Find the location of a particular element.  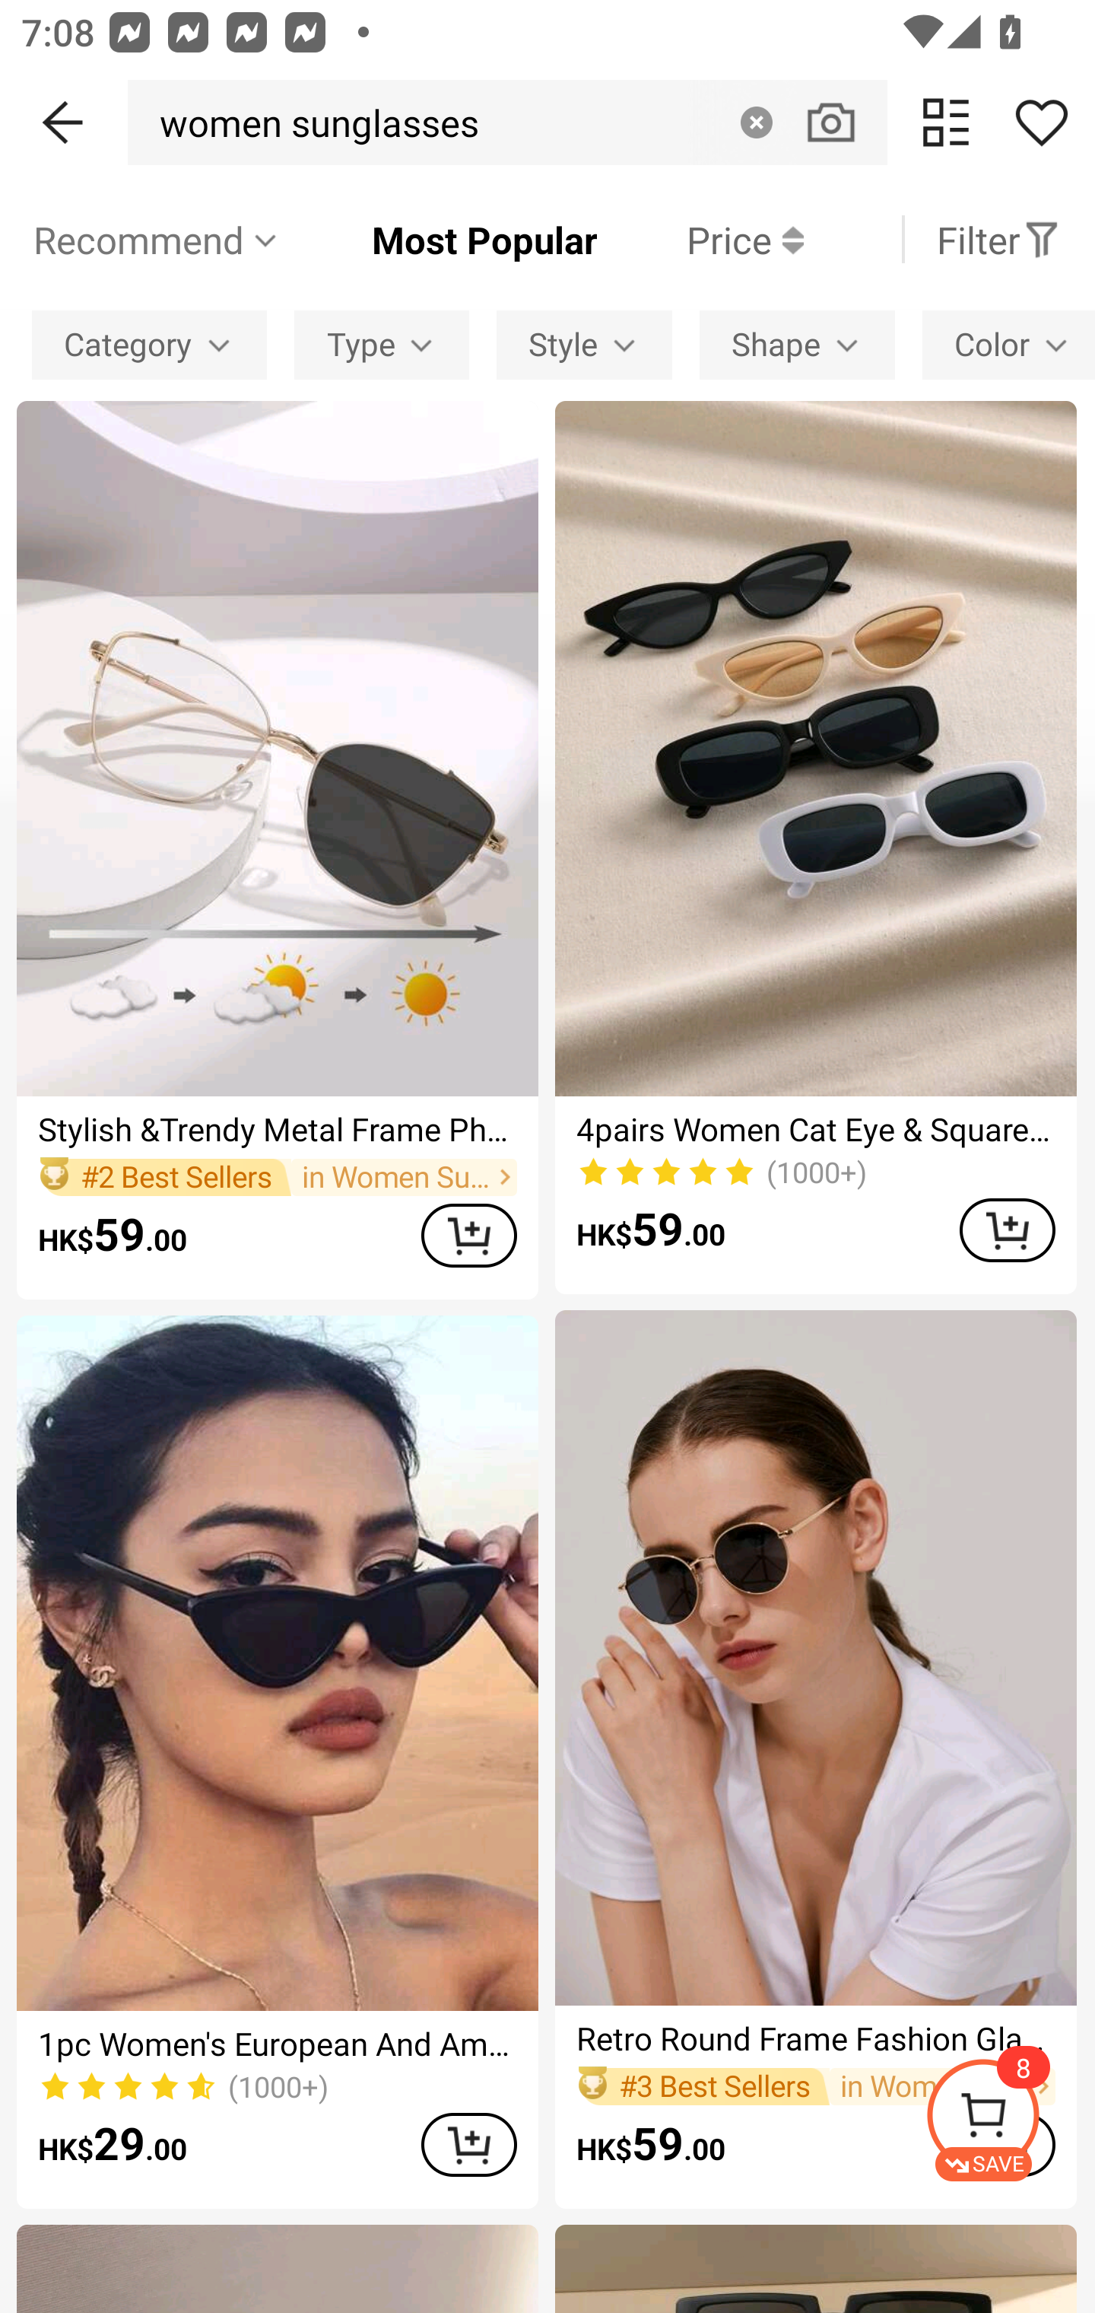

Color is located at coordinates (1008, 344).